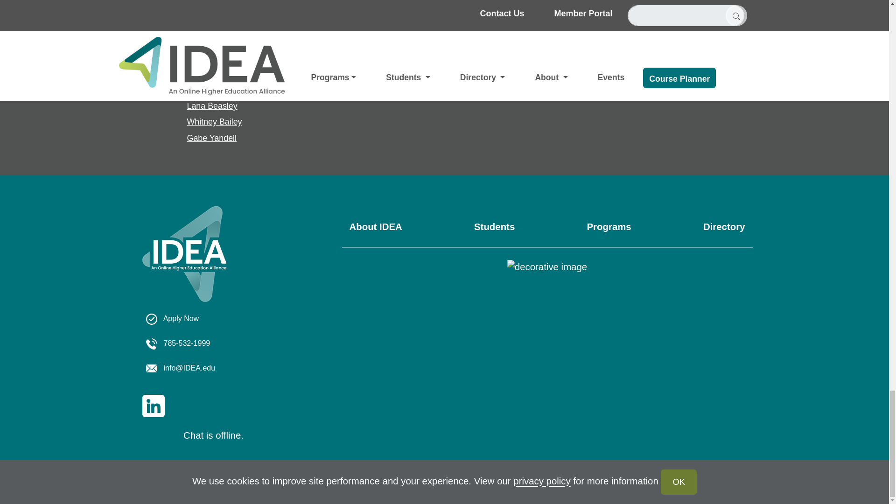 This screenshot has width=896, height=504. Describe the element at coordinates (180, 368) in the screenshot. I see `Email IDEA` at that location.